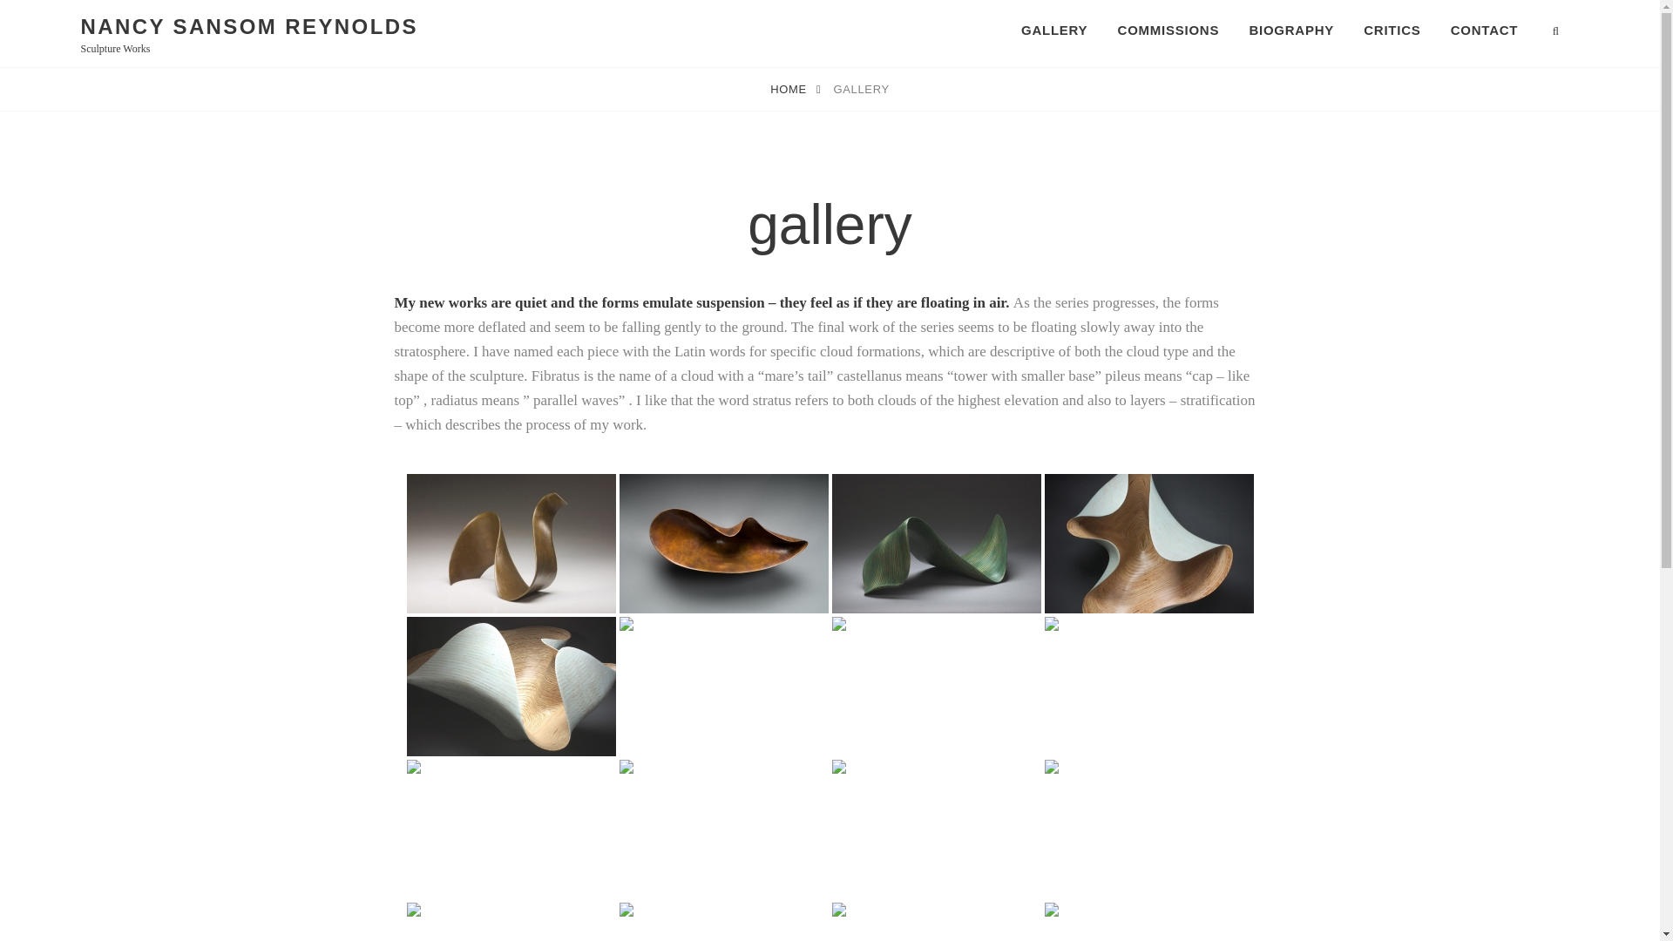  Describe the element at coordinates (1168, 30) in the screenshot. I see `COMMISSIONS` at that location.